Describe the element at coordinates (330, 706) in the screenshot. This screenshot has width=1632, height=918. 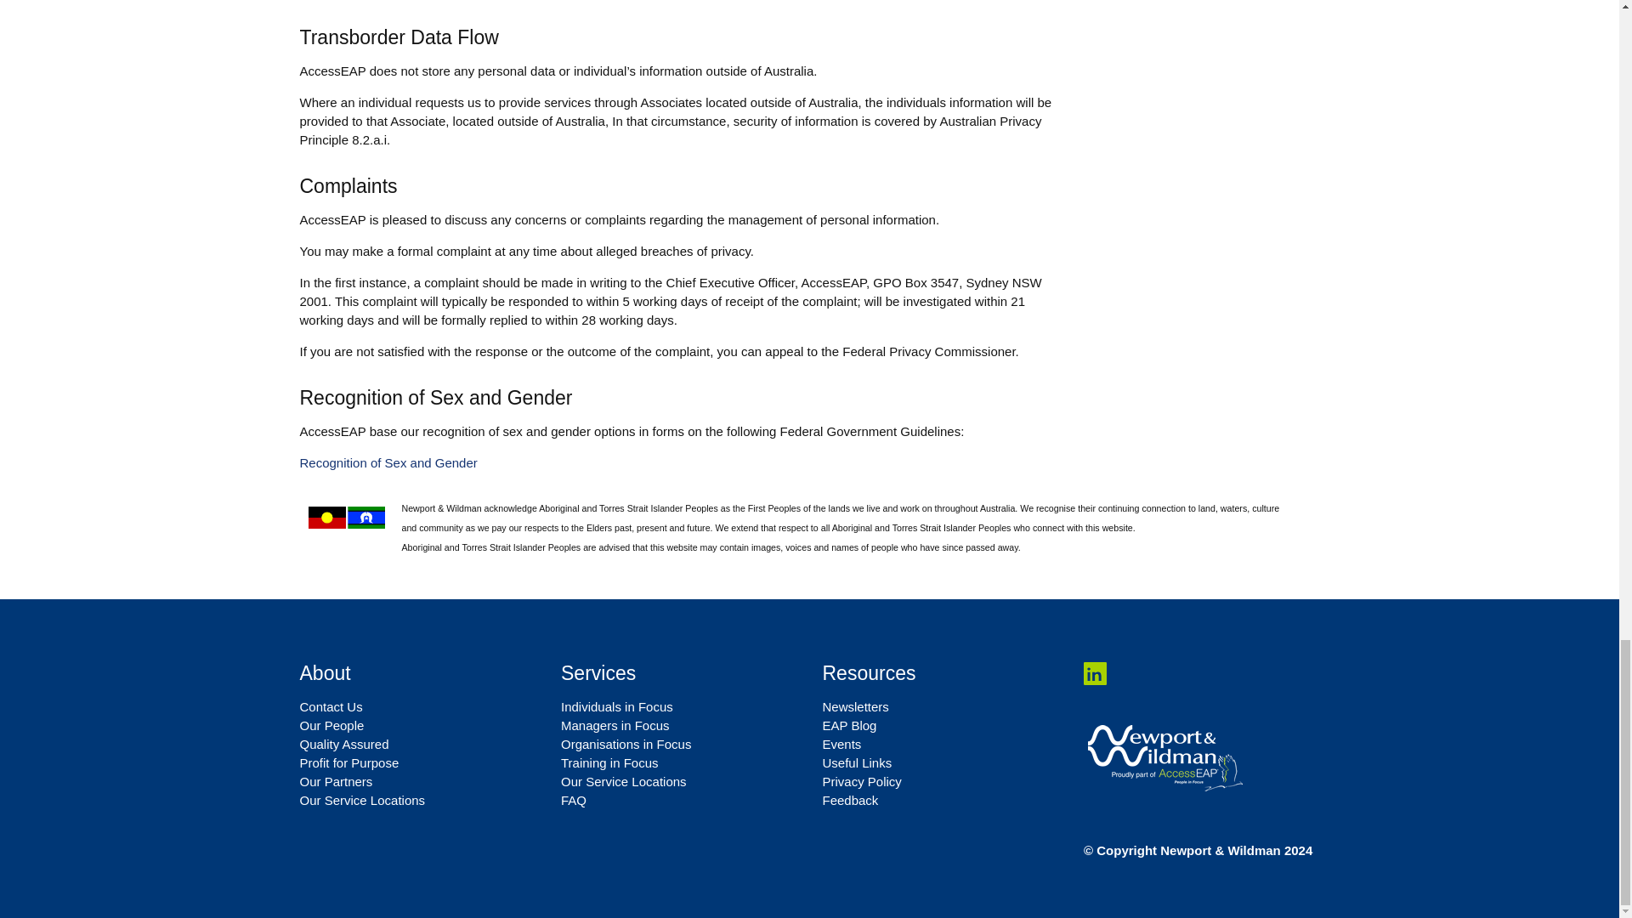
I see `Contact Us` at that location.